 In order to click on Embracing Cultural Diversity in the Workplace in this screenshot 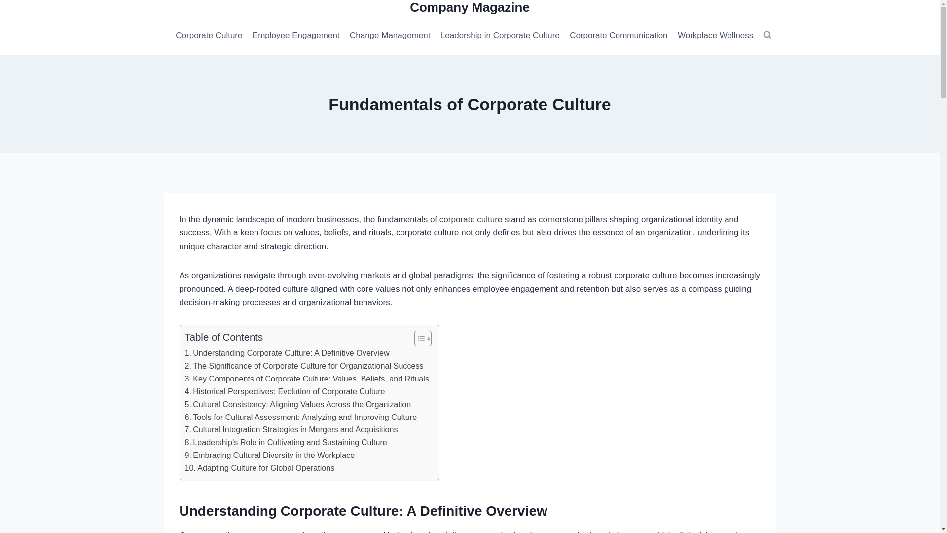, I will do `click(269, 456)`.